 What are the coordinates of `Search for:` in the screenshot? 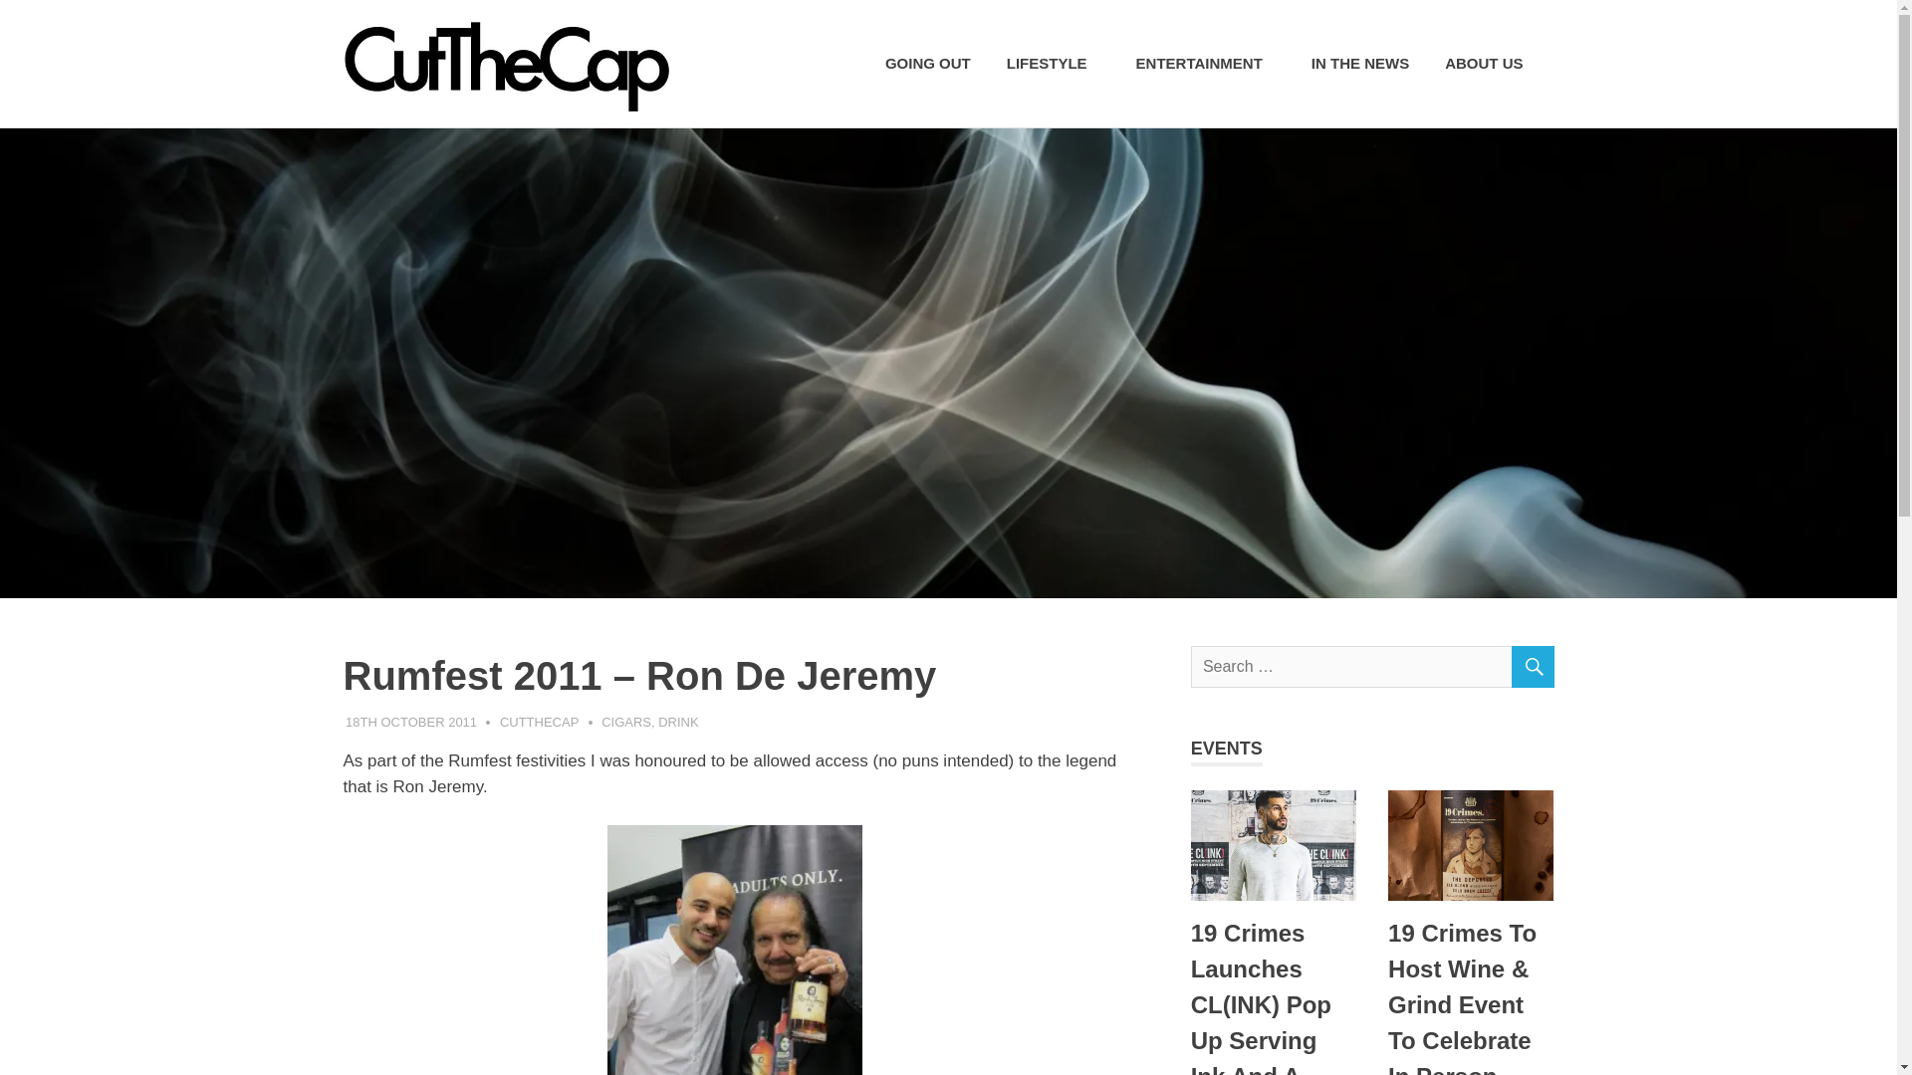 It's located at (1372, 667).